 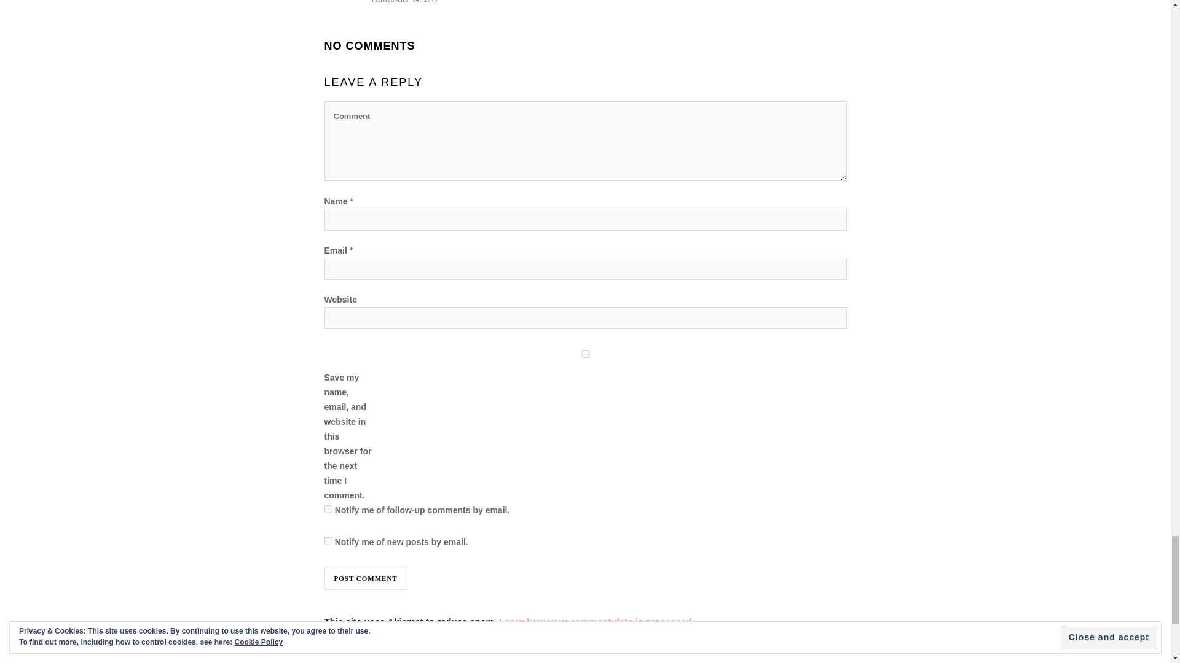 What do you see at coordinates (328, 540) in the screenshot?
I see `subscribe` at bounding box center [328, 540].